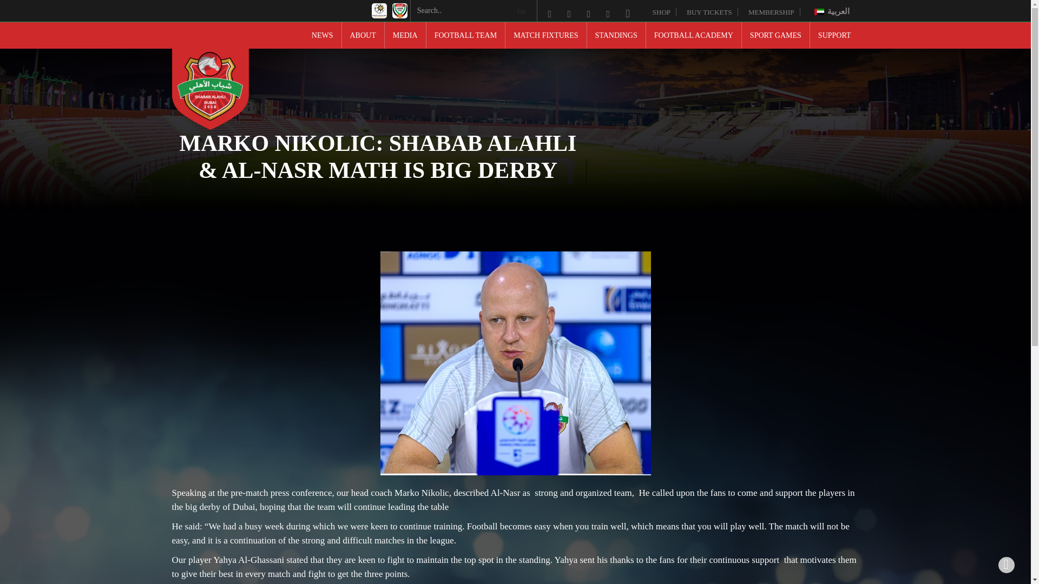  Describe the element at coordinates (664, 12) in the screenshot. I see `SHOP` at that location.